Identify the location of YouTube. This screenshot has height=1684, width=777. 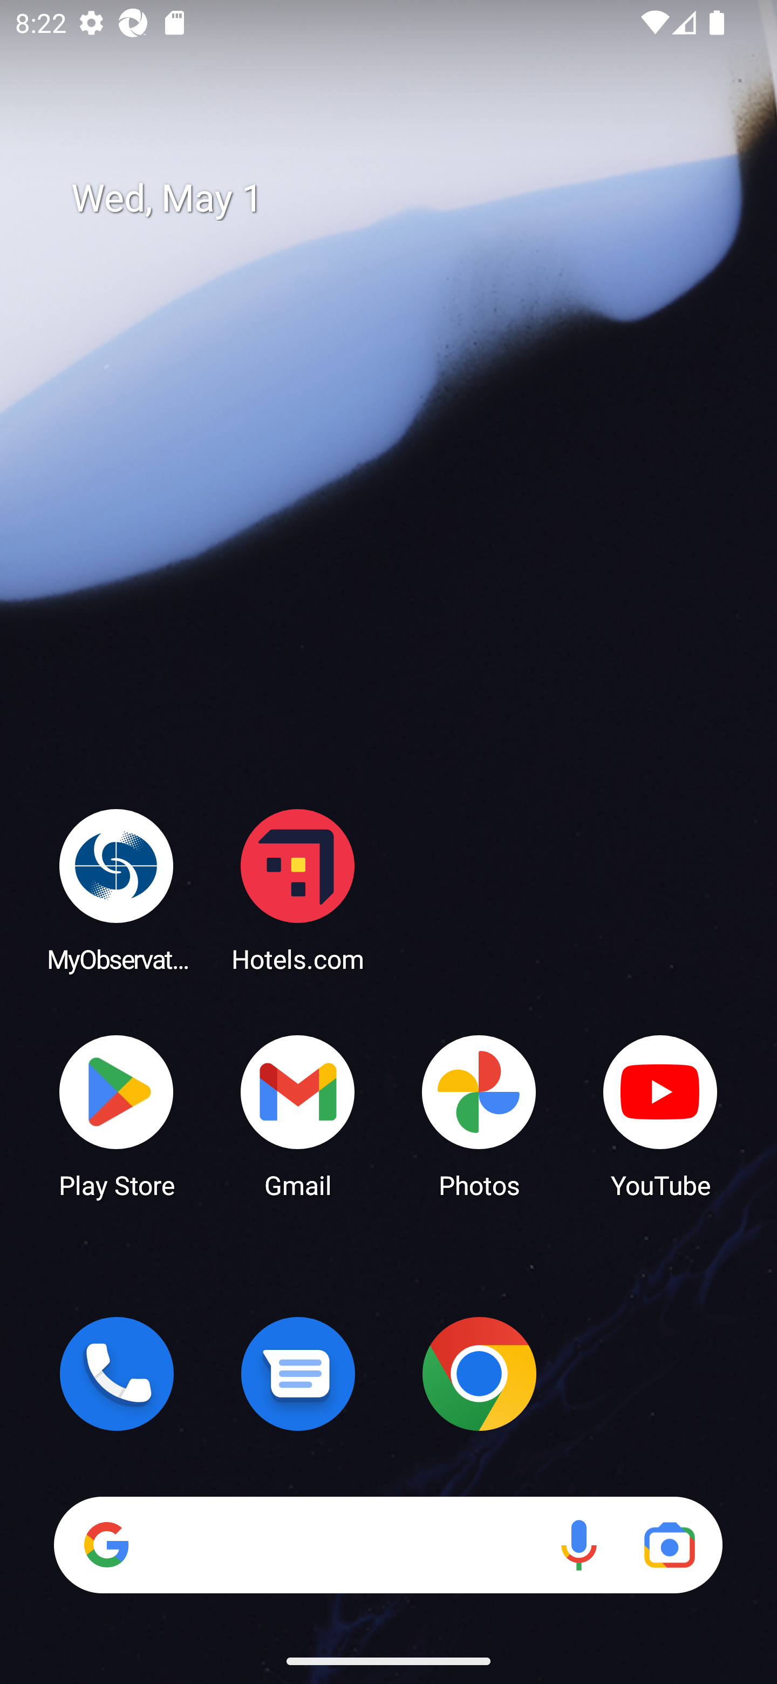
(660, 1115).